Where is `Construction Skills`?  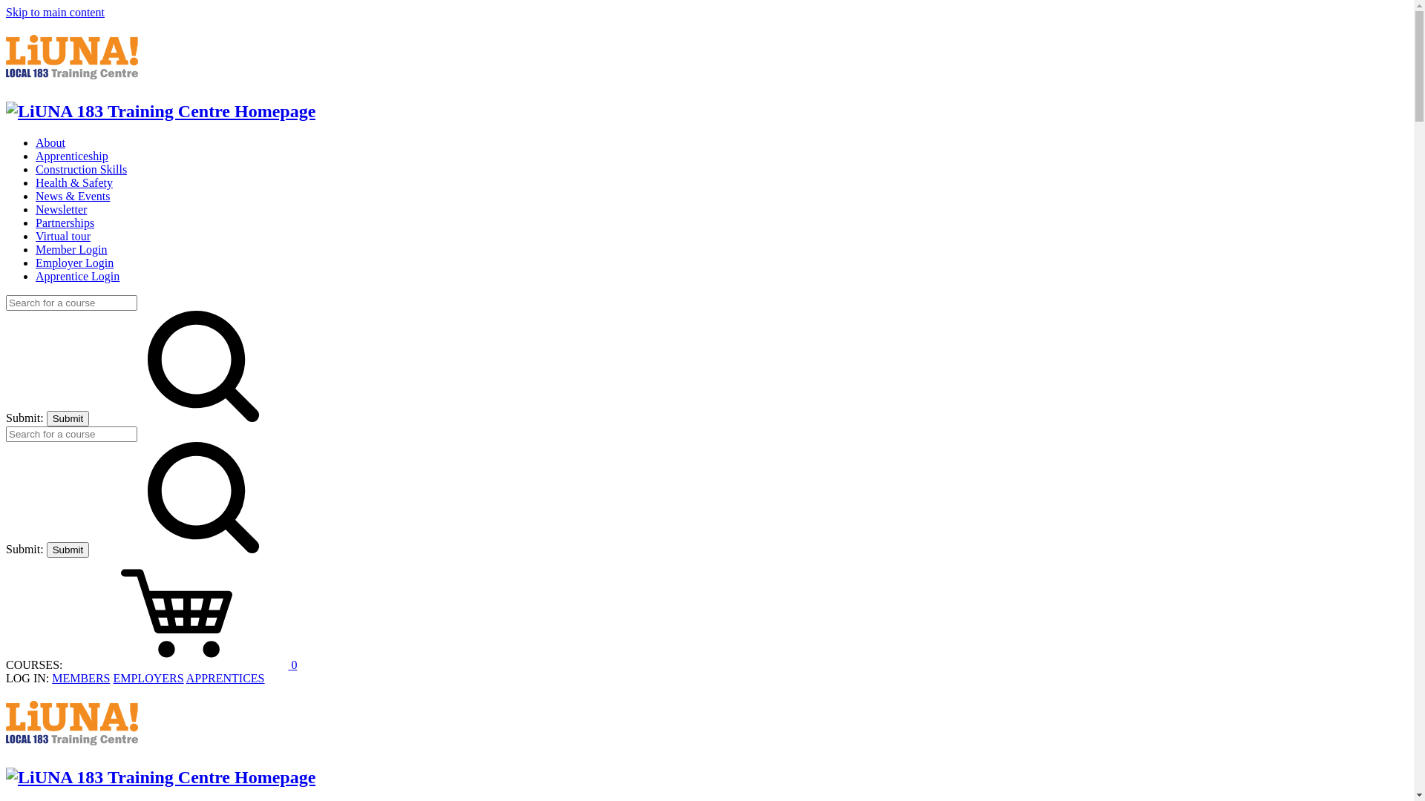 Construction Skills is located at coordinates (82, 169).